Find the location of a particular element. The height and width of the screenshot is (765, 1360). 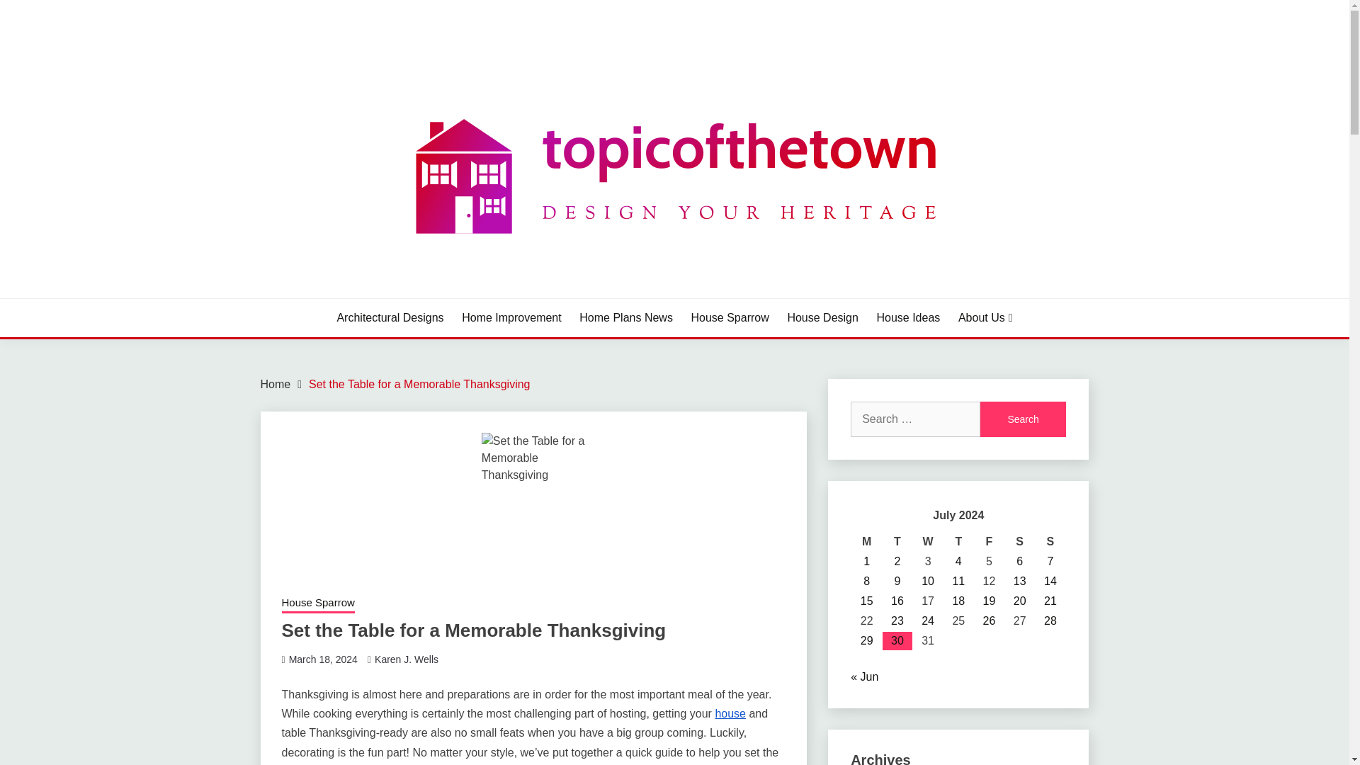

House Design is located at coordinates (822, 318).